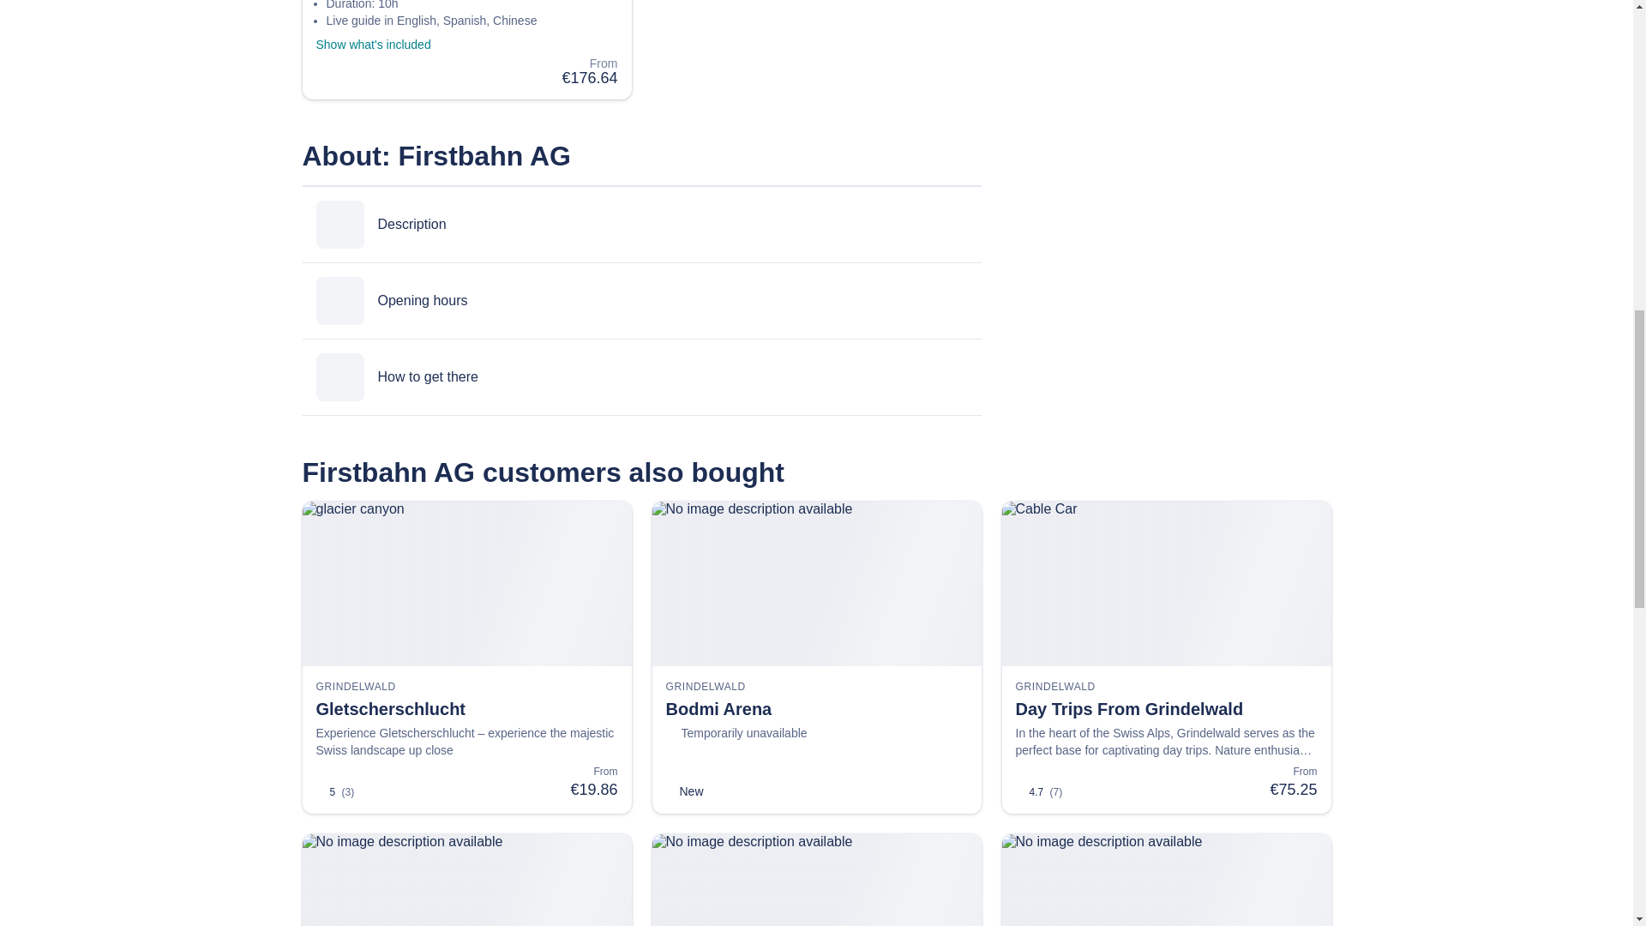 Image resolution: width=1646 pixels, height=926 pixels. I want to click on Show what's included, so click(381, 45).